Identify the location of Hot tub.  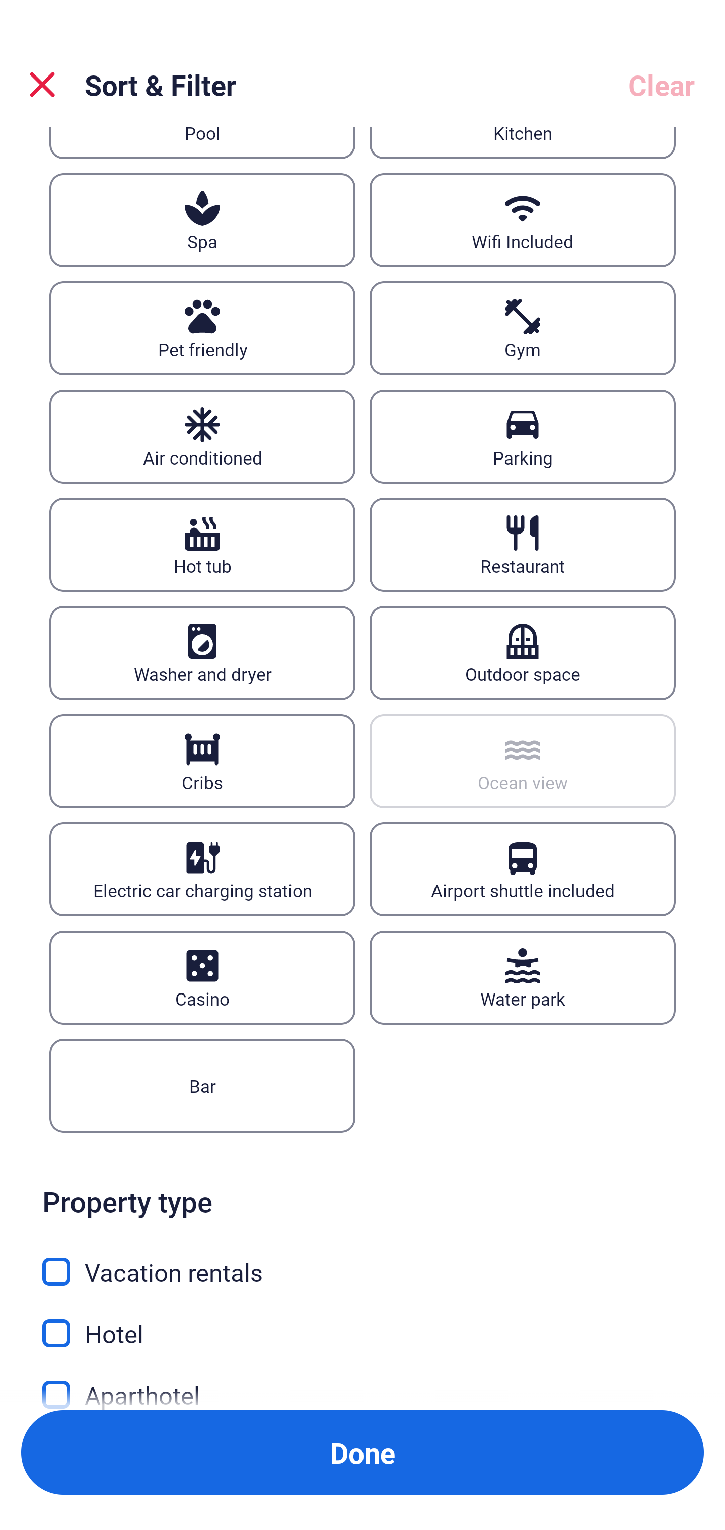
(202, 545).